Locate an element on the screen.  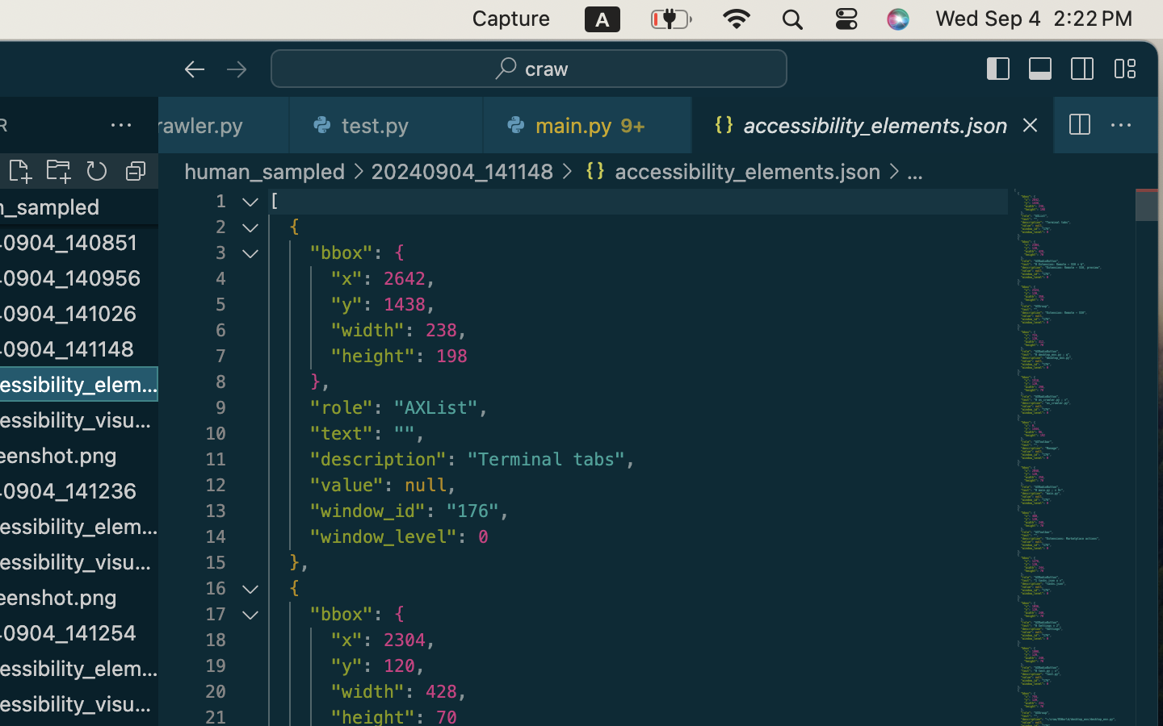
20240904_141148 is located at coordinates (462, 171).